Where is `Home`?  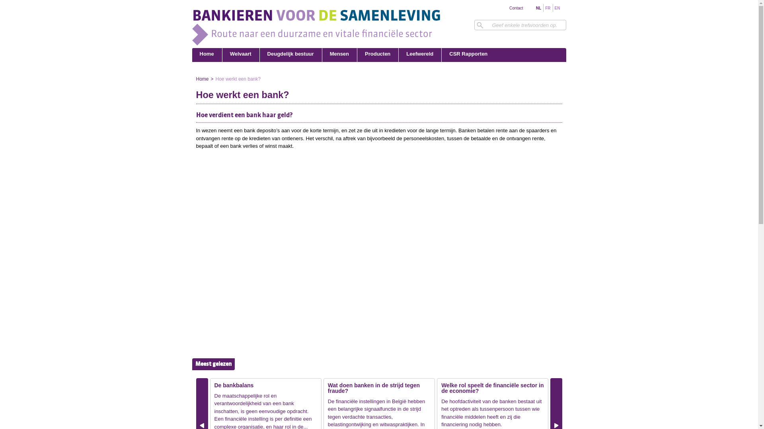
Home is located at coordinates (202, 79).